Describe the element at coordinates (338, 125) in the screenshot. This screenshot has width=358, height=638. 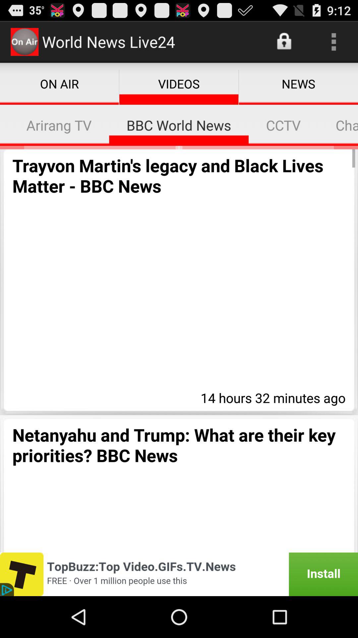
I see `select icon next to      cctv      item` at that location.